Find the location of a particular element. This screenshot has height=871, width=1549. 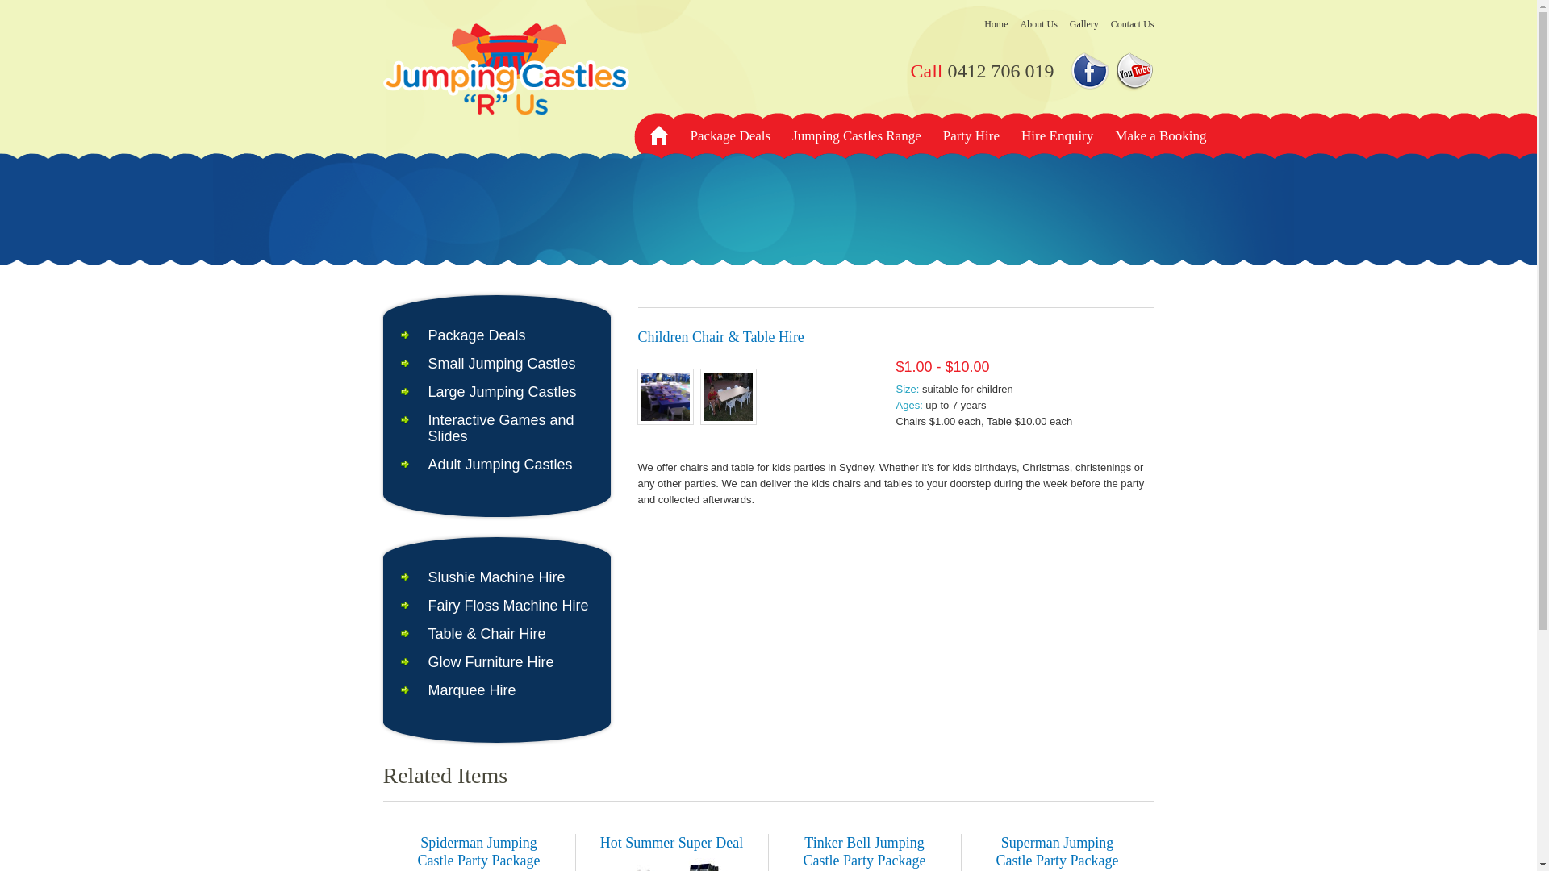

Home is located at coordinates (996, 24).